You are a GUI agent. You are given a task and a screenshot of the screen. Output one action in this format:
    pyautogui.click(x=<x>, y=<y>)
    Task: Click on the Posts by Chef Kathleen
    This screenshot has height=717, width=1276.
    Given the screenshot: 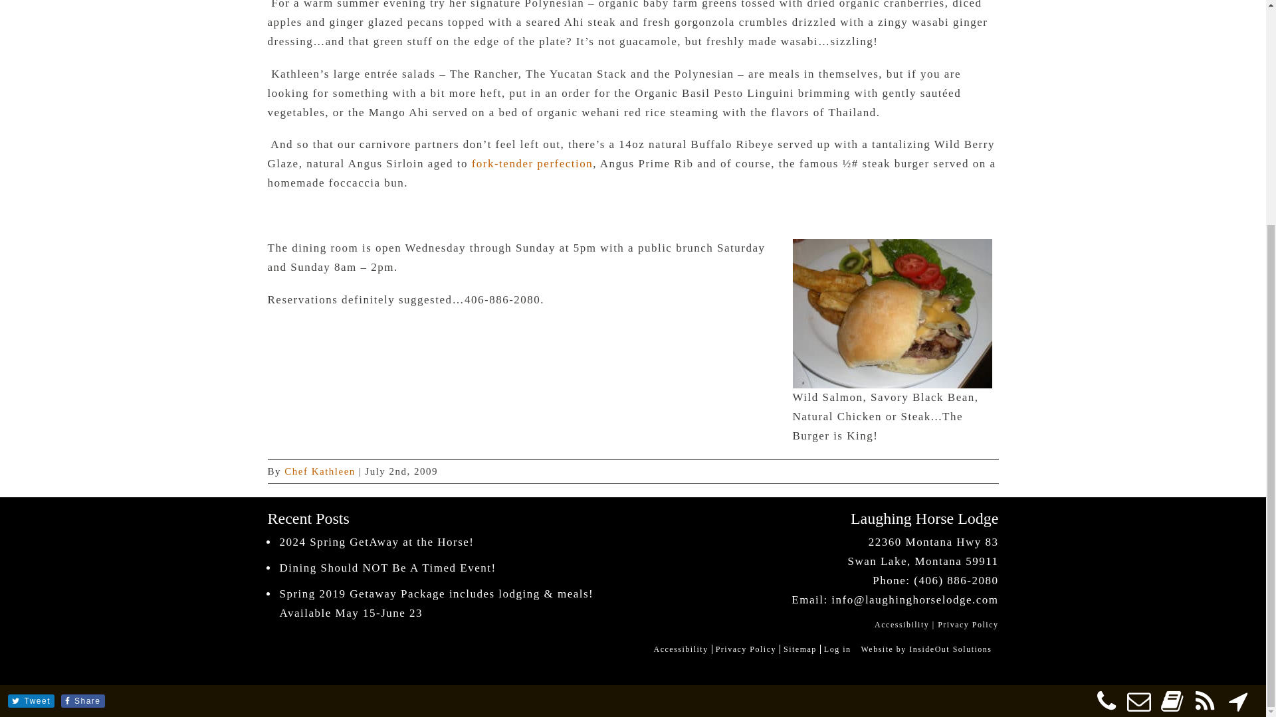 What is the action you would take?
    pyautogui.click(x=320, y=471)
    